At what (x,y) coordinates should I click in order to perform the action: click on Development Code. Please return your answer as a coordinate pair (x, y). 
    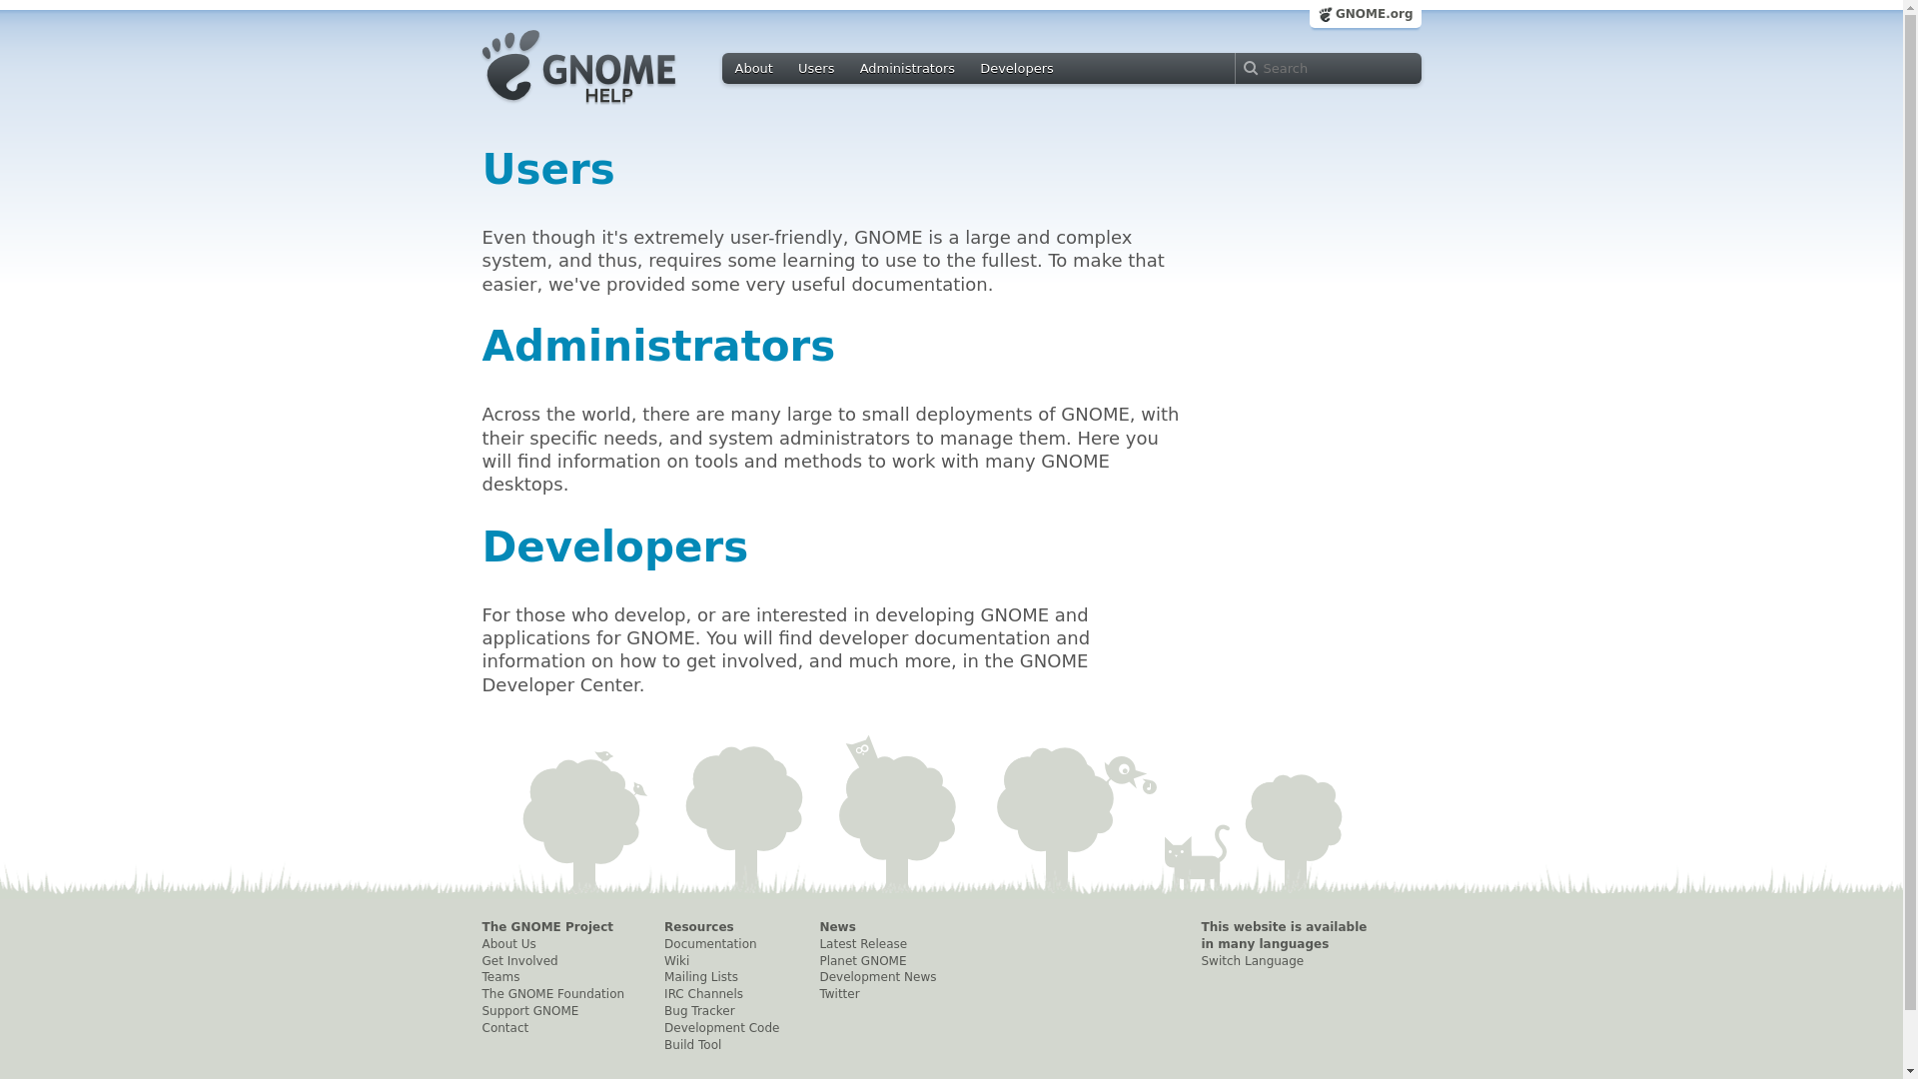
    Looking at the image, I should click on (721, 1027).